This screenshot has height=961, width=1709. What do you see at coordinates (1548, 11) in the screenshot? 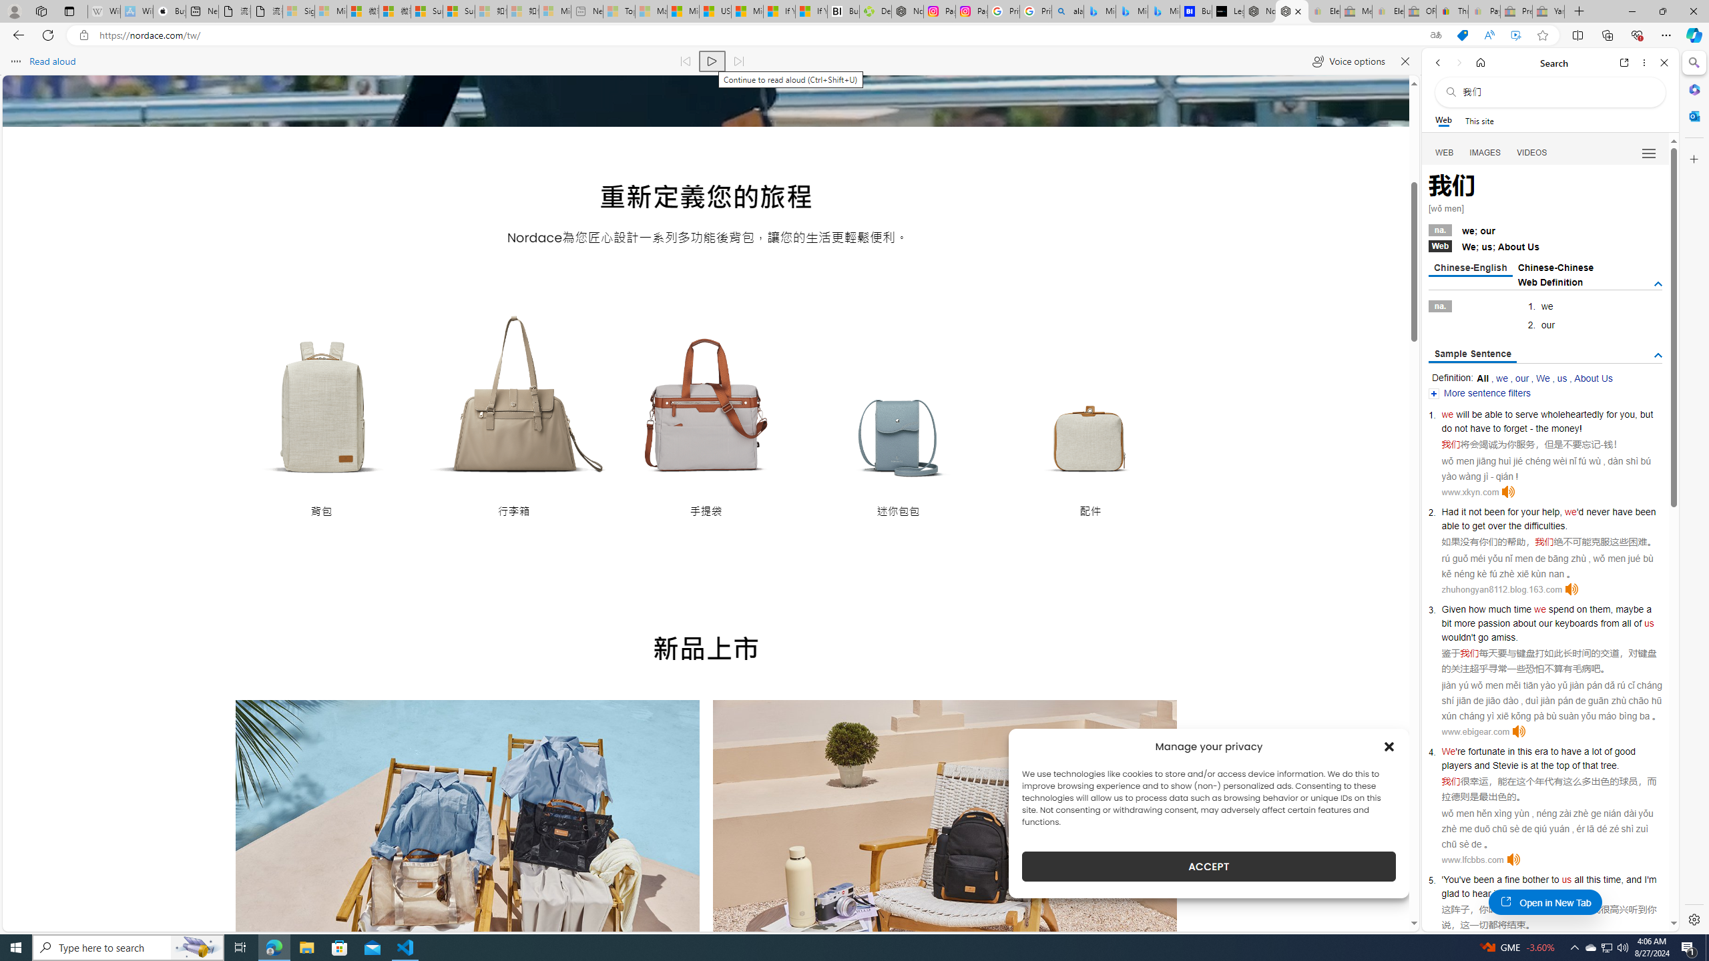
I see `Yard, Garden & Outdoor Living - Sleeping` at bounding box center [1548, 11].